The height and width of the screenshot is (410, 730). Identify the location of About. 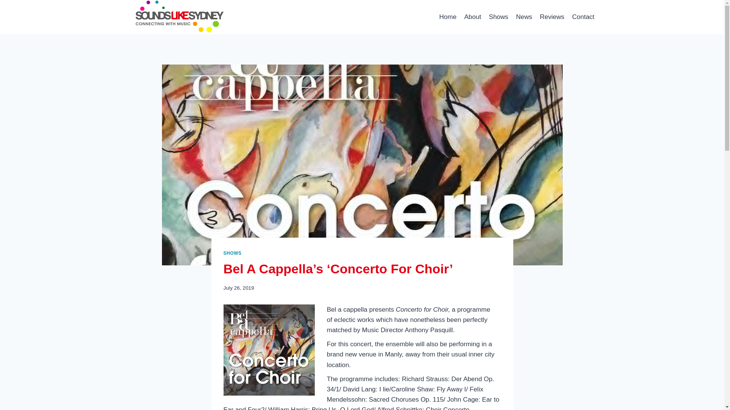
(473, 17).